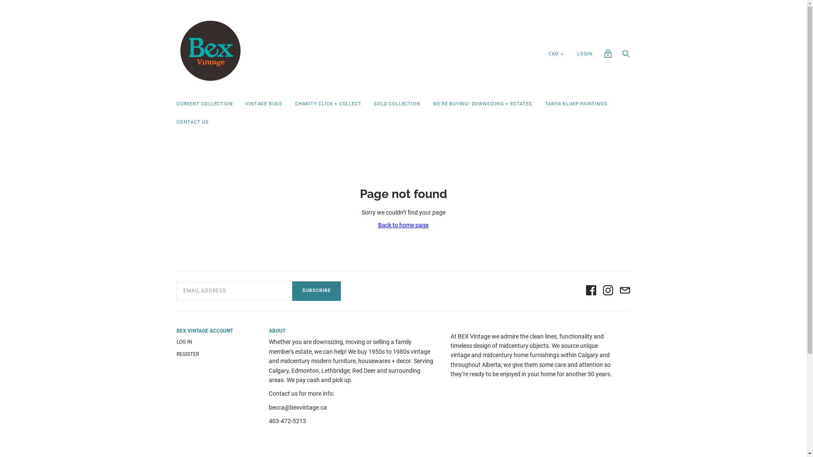  Describe the element at coordinates (585, 54) in the screenshot. I see `LOGIN` at that location.